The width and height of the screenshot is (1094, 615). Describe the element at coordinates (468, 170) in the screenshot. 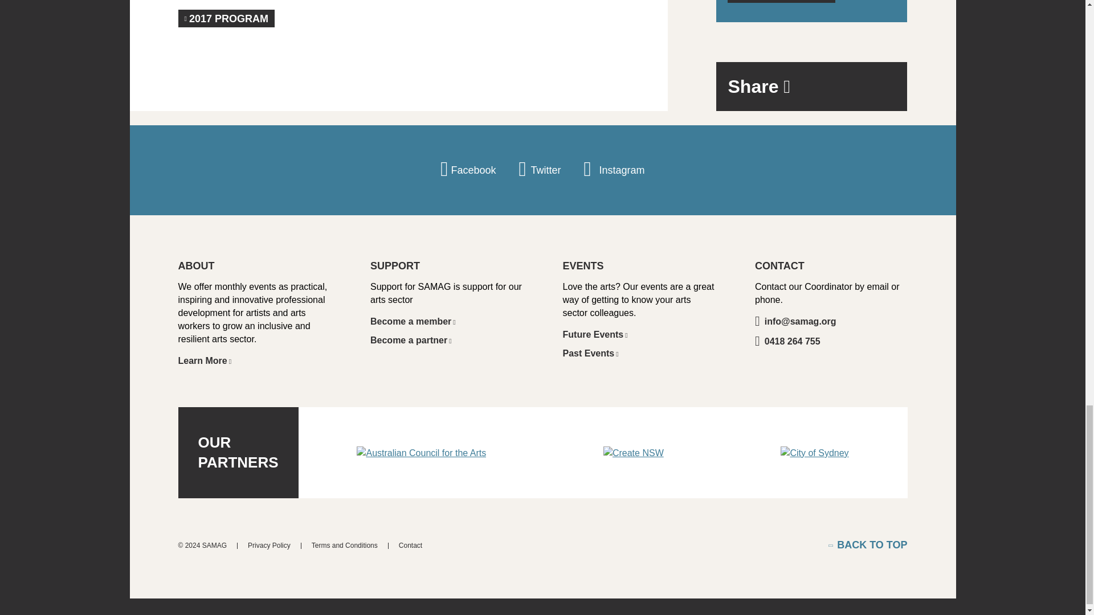

I see `Facebook` at that location.